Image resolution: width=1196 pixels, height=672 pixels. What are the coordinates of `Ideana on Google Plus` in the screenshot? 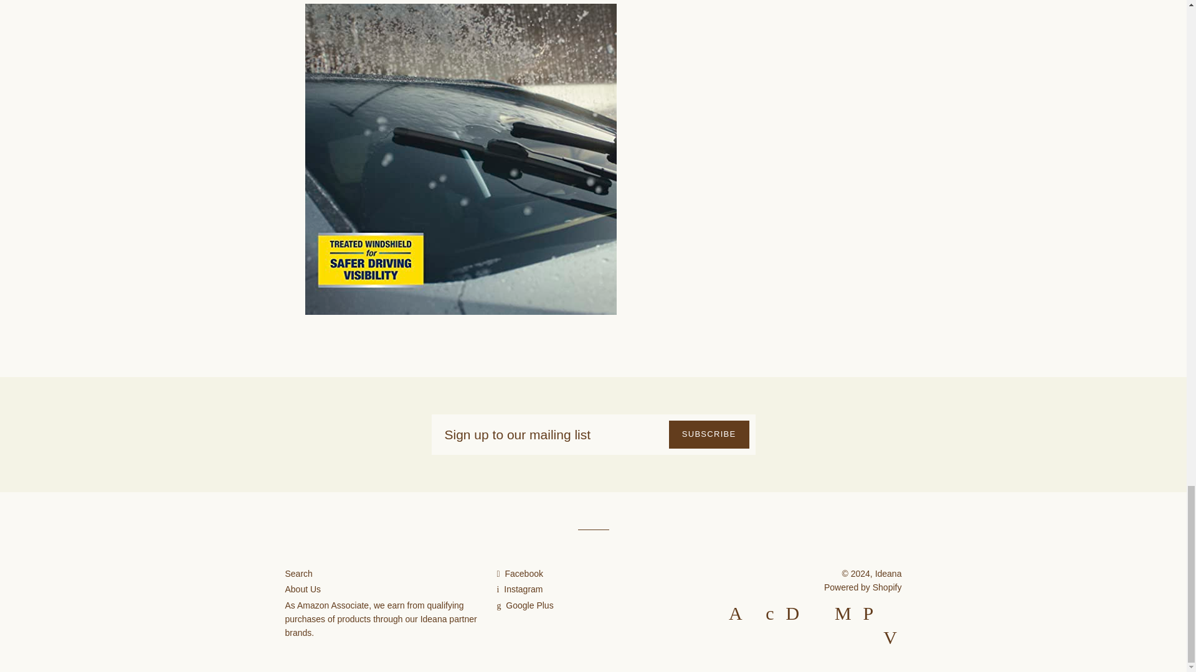 It's located at (524, 605).